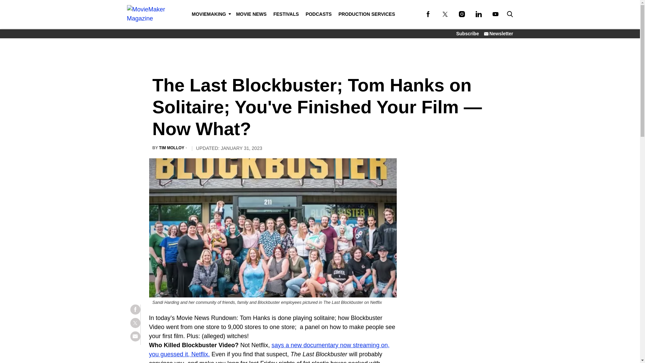 This screenshot has width=645, height=363. What do you see at coordinates (499, 34) in the screenshot?
I see `Newsletter` at bounding box center [499, 34].